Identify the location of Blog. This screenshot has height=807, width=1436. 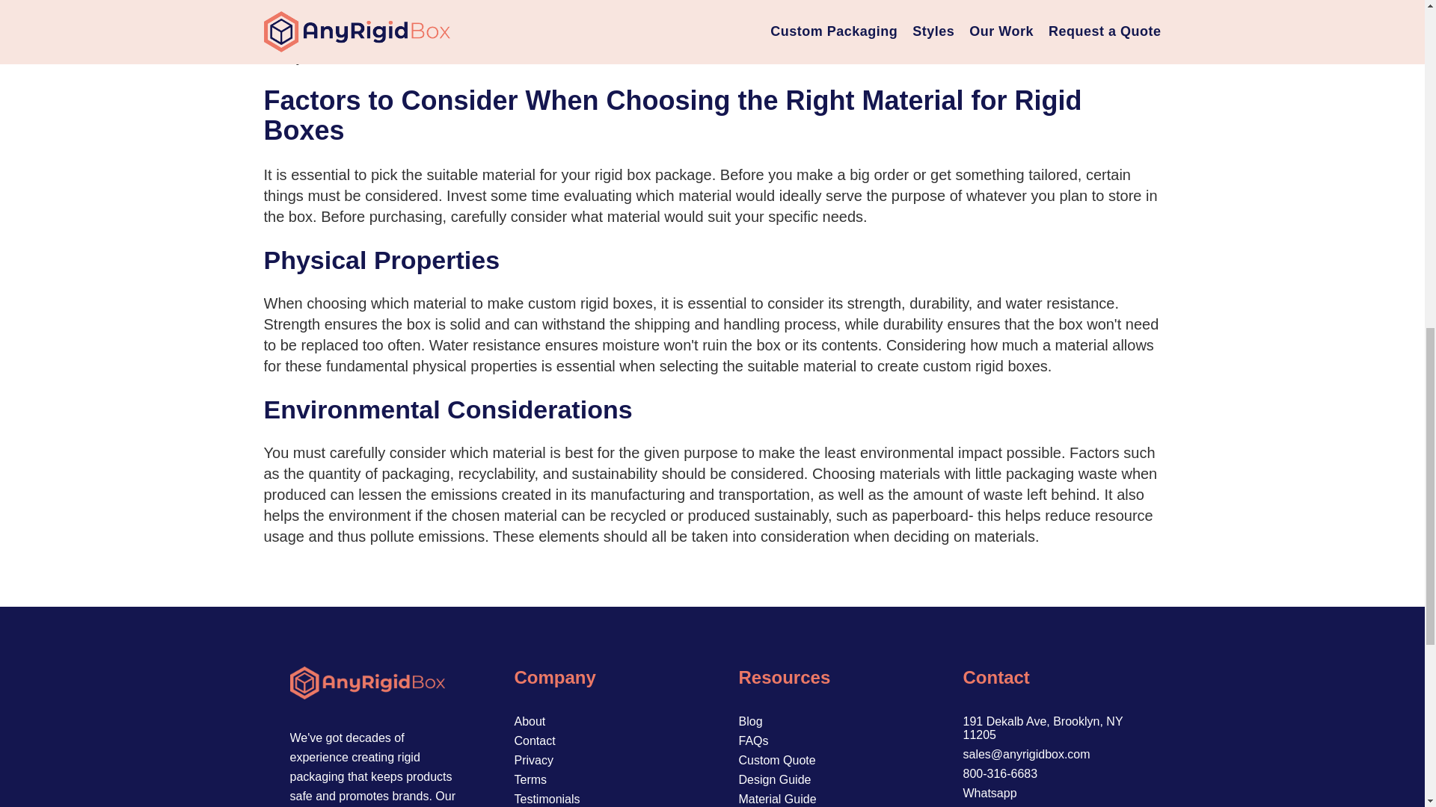
(751, 721).